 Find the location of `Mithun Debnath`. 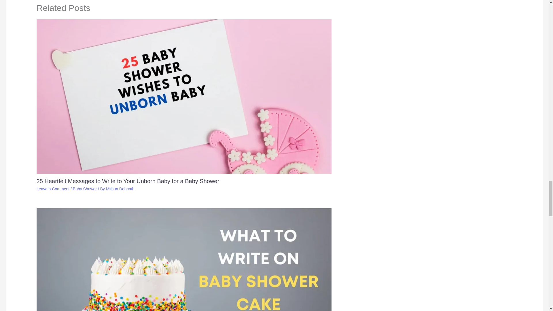

Mithun Debnath is located at coordinates (120, 189).